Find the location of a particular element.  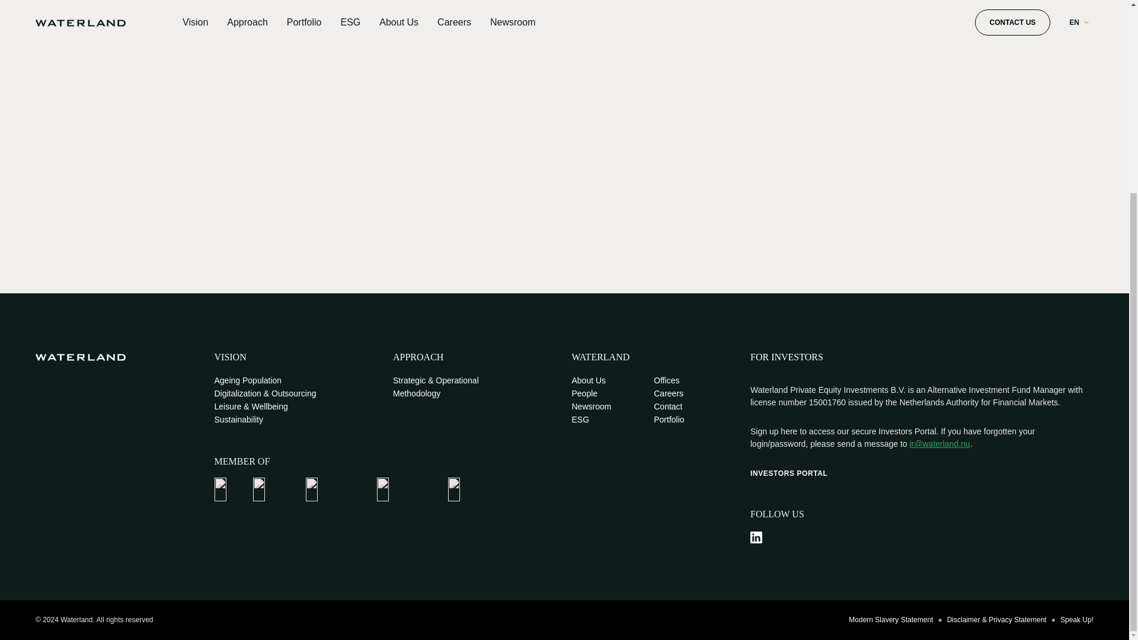

Ageing Population is located at coordinates (248, 380).